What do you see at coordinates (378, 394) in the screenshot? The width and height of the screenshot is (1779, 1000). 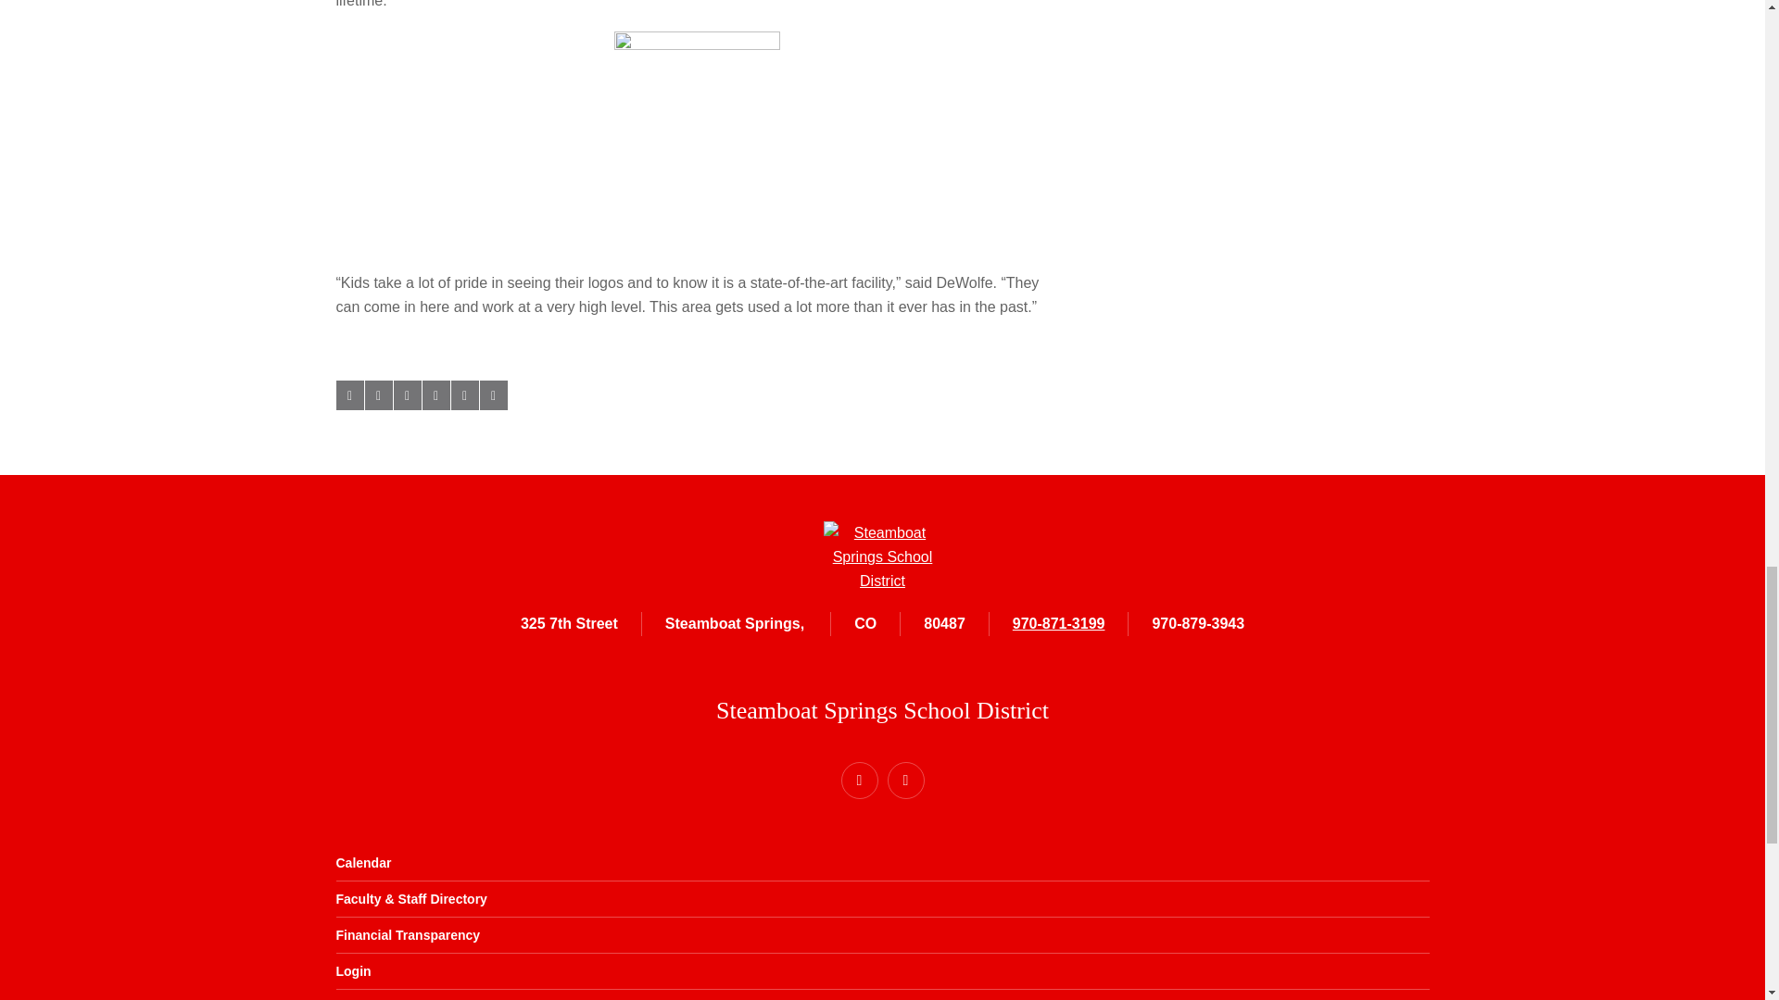 I see `Share to Twitter` at bounding box center [378, 394].